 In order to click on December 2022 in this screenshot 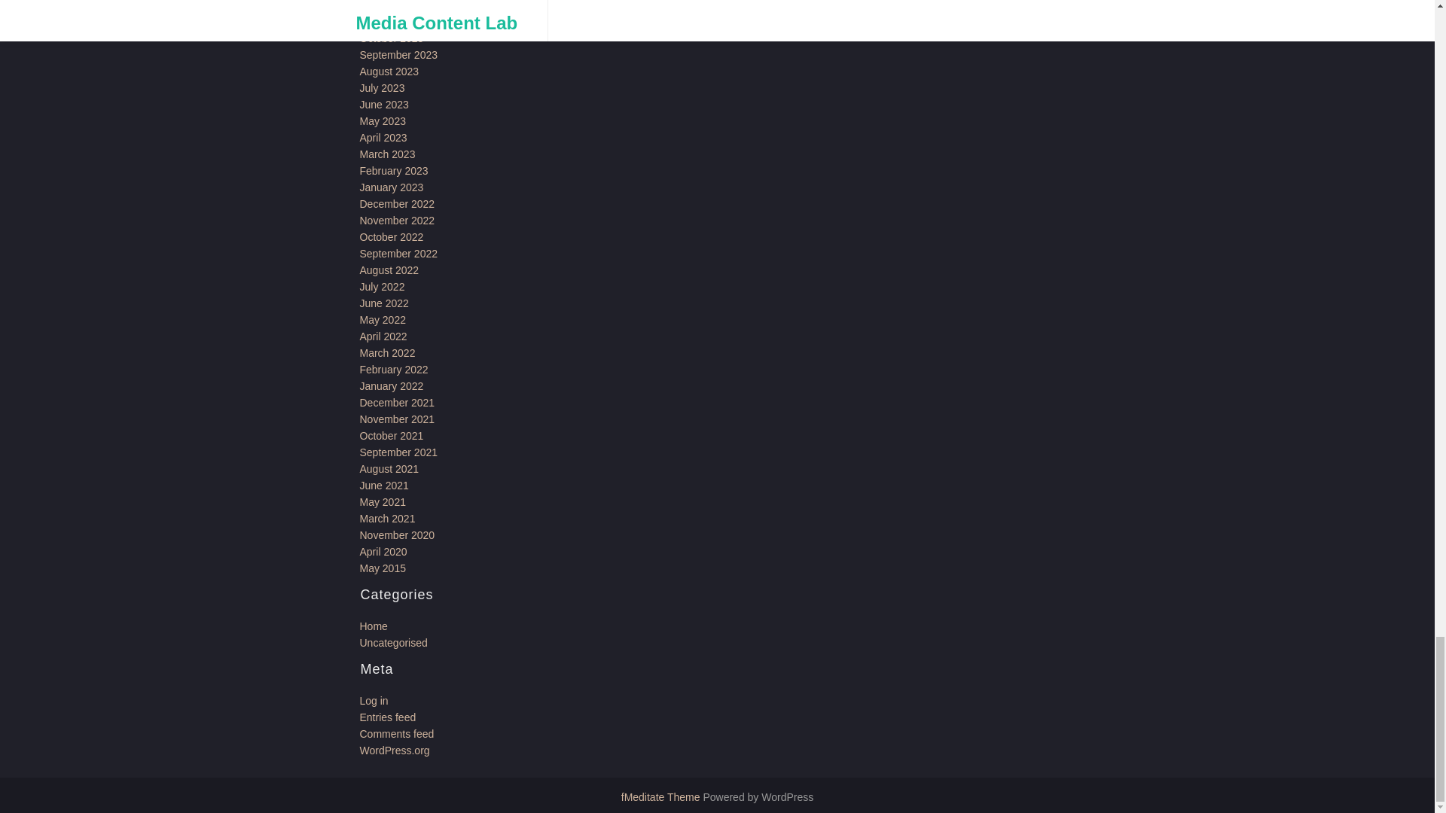, I will do `click(398, 203)`.